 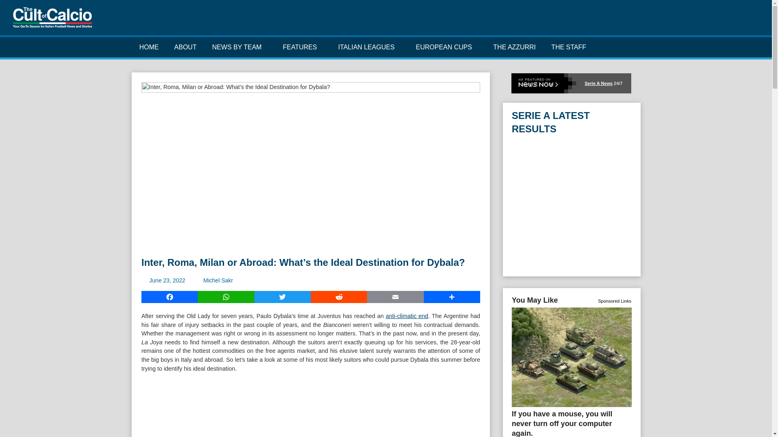 I want to click on Facebook, so click(x=169, y=297).